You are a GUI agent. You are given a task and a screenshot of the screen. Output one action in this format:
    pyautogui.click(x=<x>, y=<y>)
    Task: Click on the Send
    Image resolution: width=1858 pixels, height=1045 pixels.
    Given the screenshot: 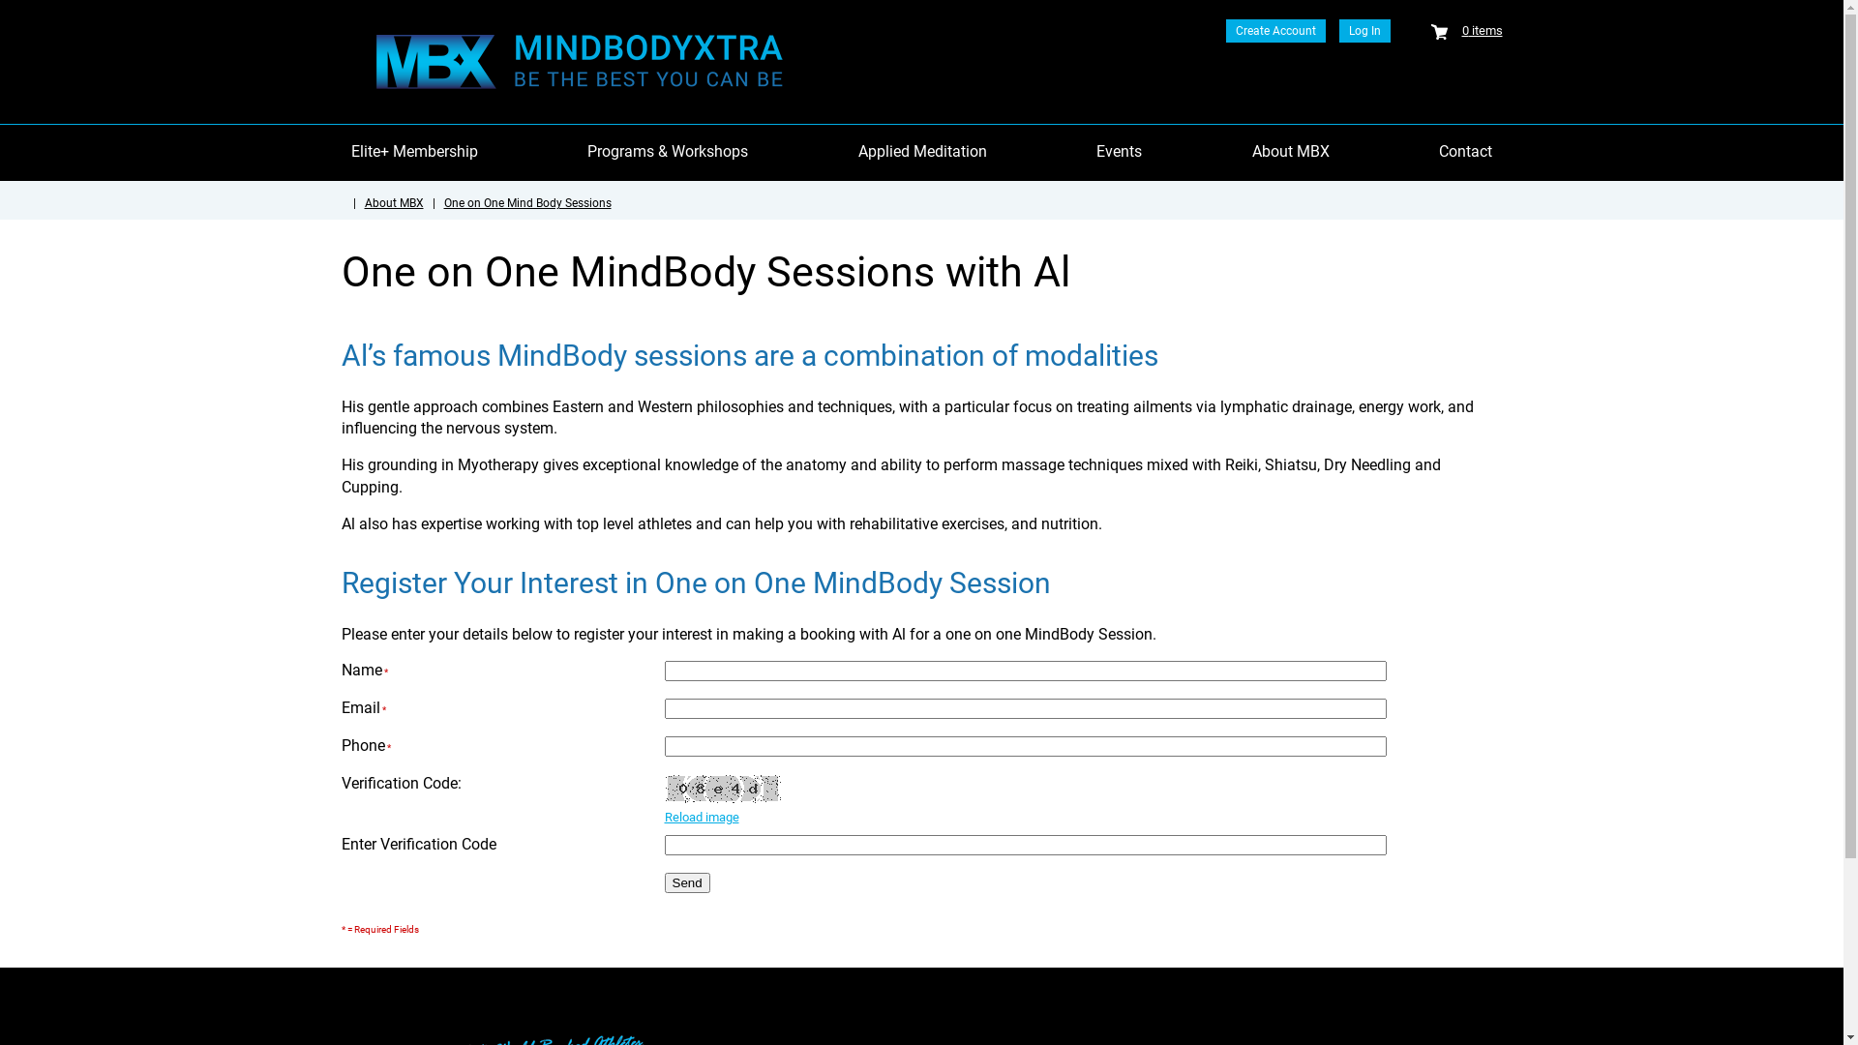 What is the action you would take?
    pyautogui.click(x=687, y=882)
    